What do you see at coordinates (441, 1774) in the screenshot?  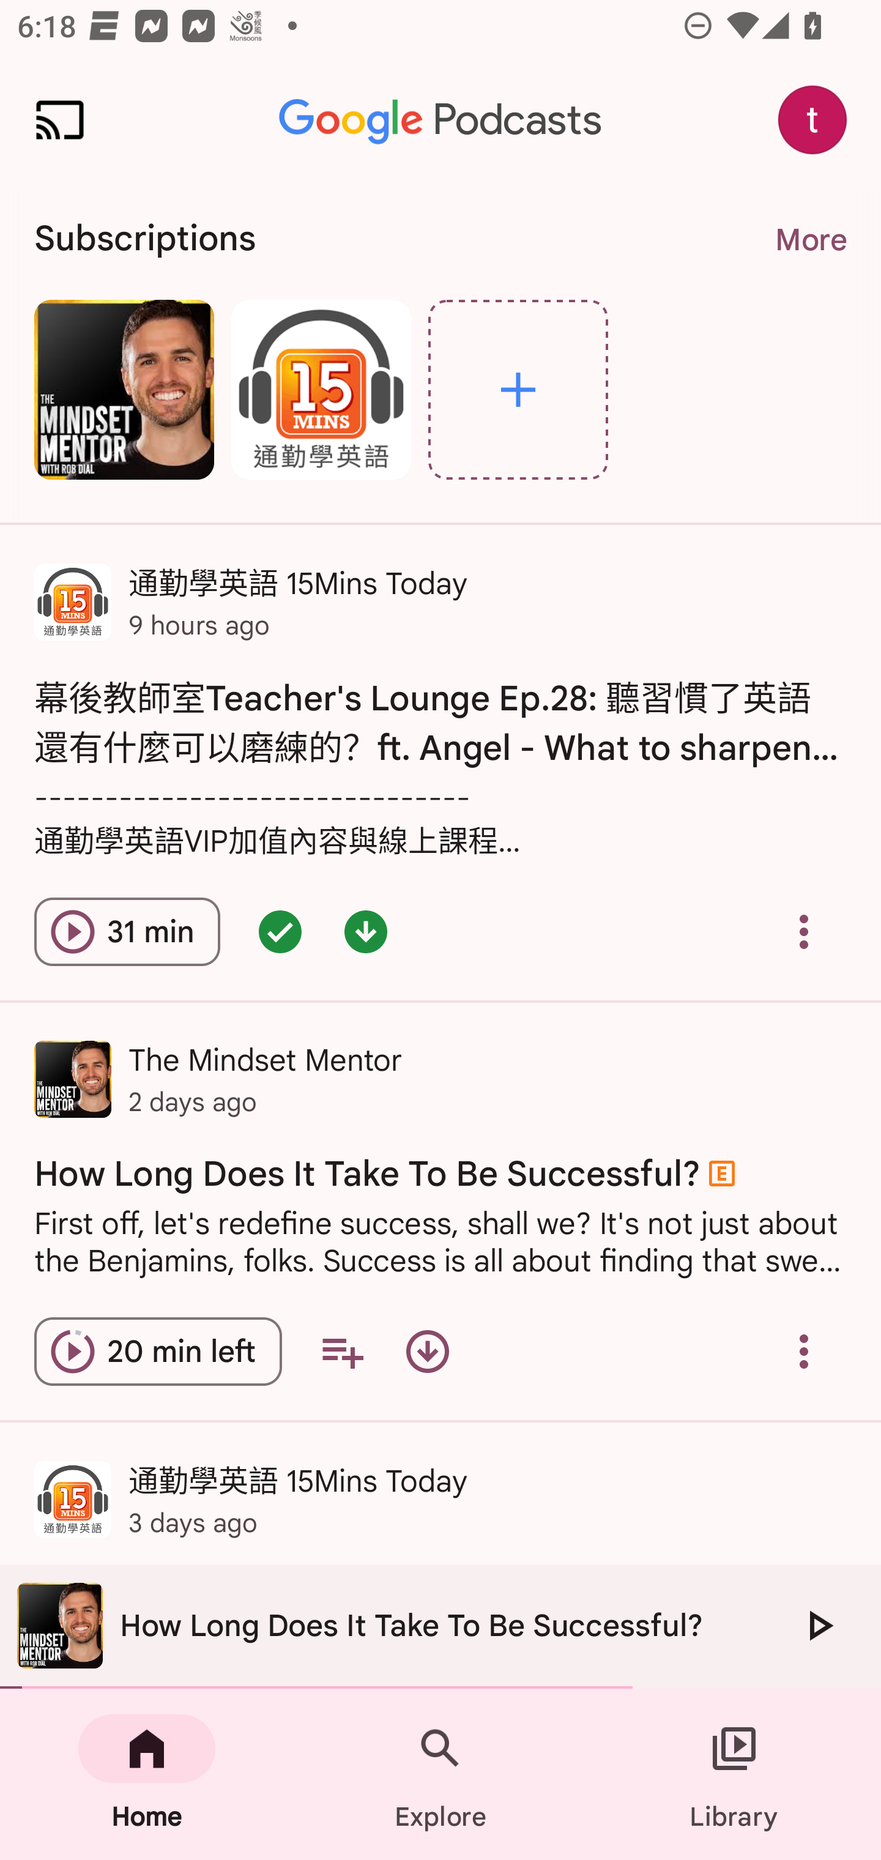 I see `Explore` at bounding box center [441, 1774].